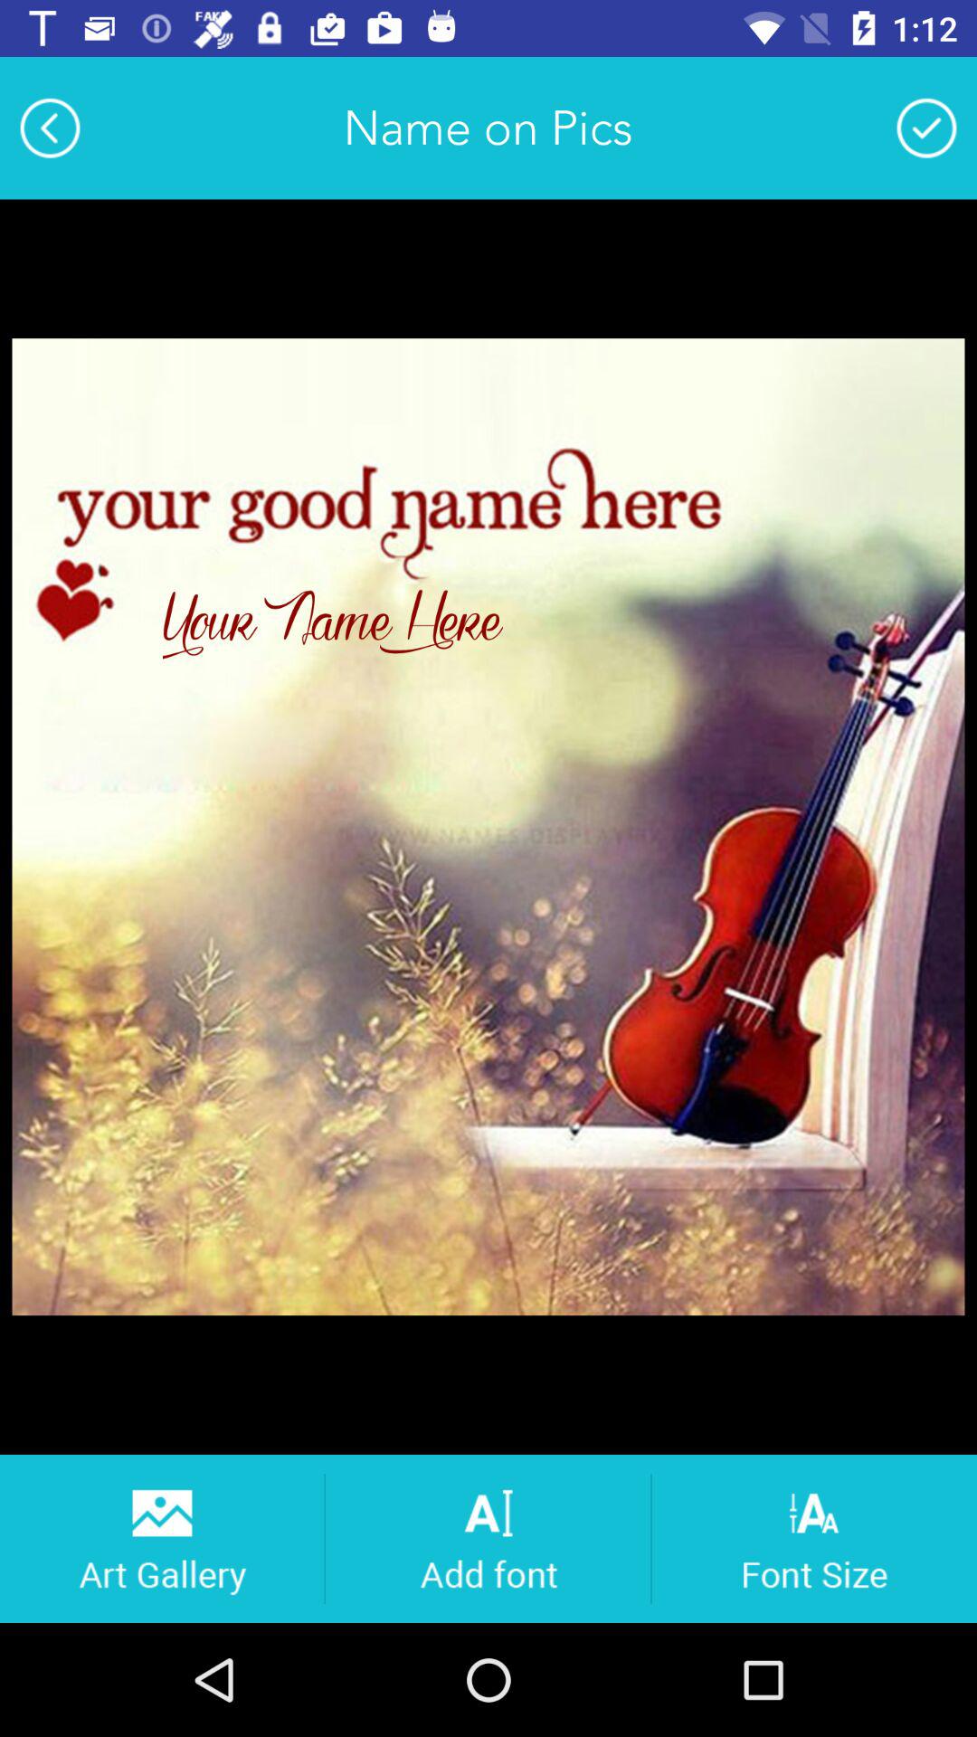 This screenshot has width=977, height=1737. I want to click on add font, so click(488, 1538).